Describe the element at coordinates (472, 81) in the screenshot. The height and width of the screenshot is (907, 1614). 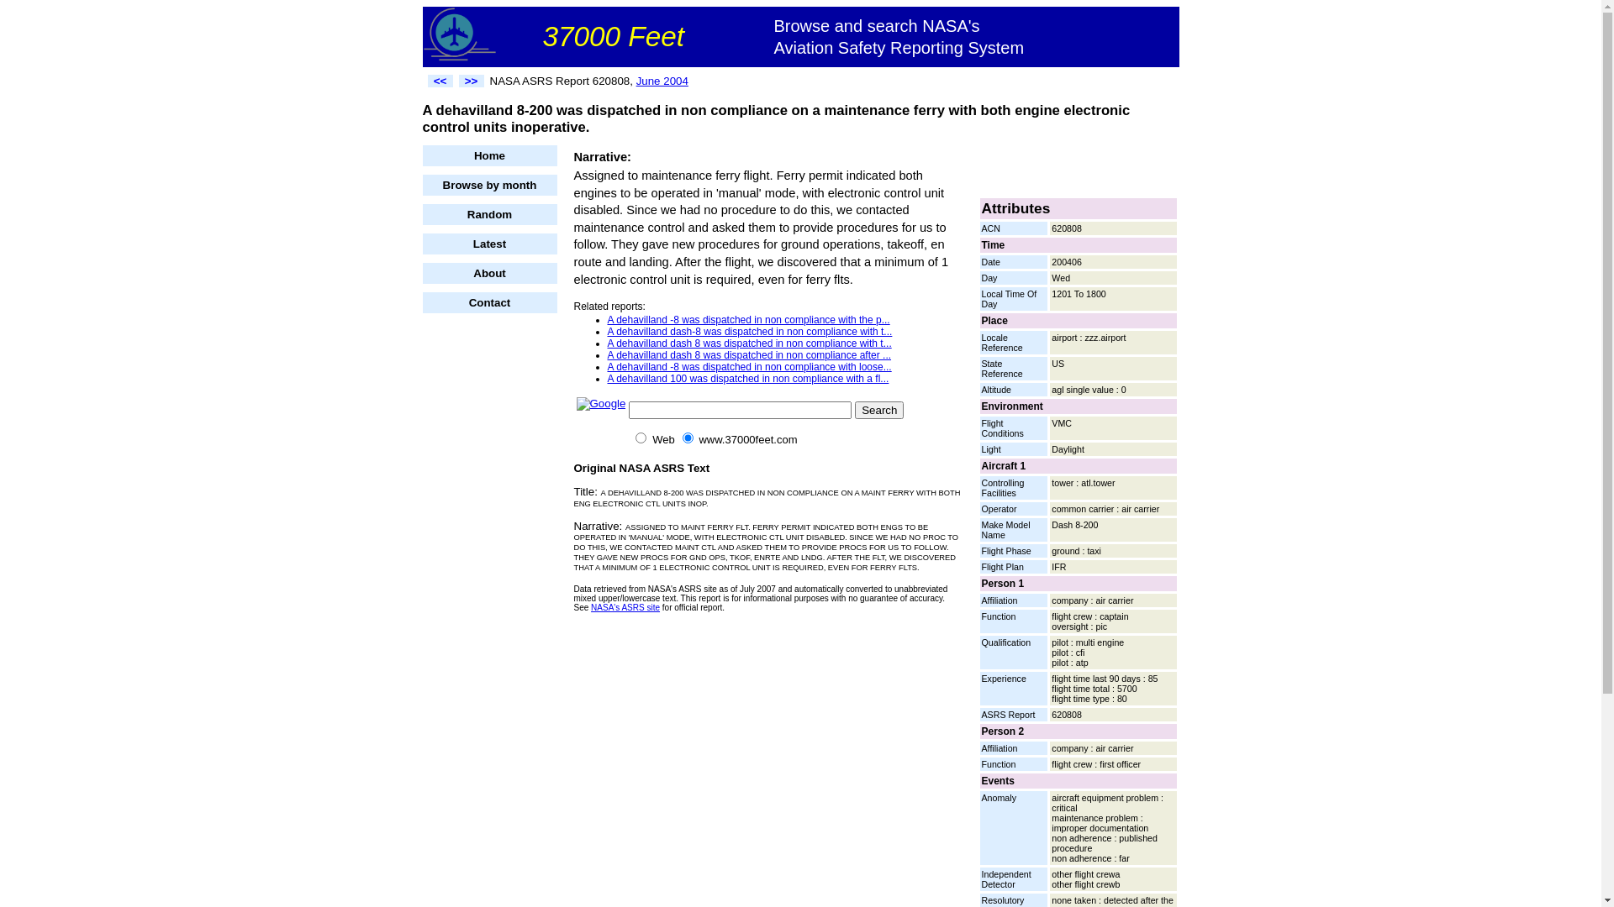
I see `>>` at that location.